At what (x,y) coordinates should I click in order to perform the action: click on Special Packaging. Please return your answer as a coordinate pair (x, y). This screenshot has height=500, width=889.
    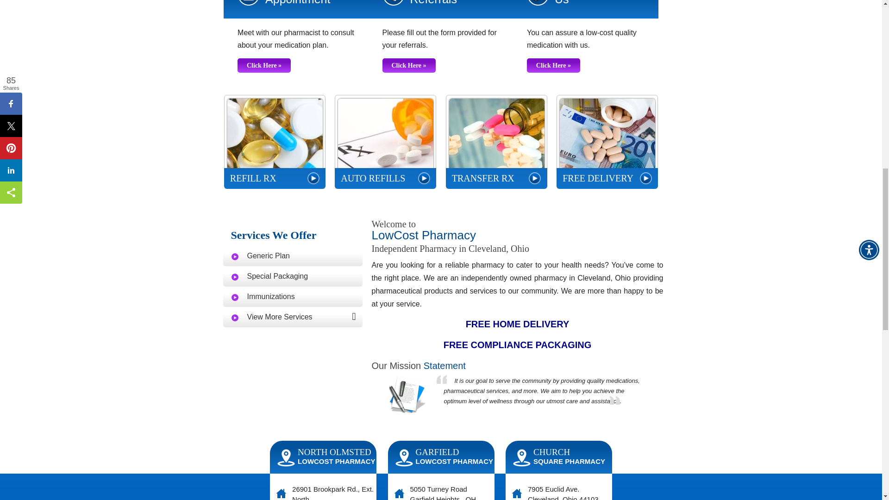
    Looking at the image, I should click on (293, 275).